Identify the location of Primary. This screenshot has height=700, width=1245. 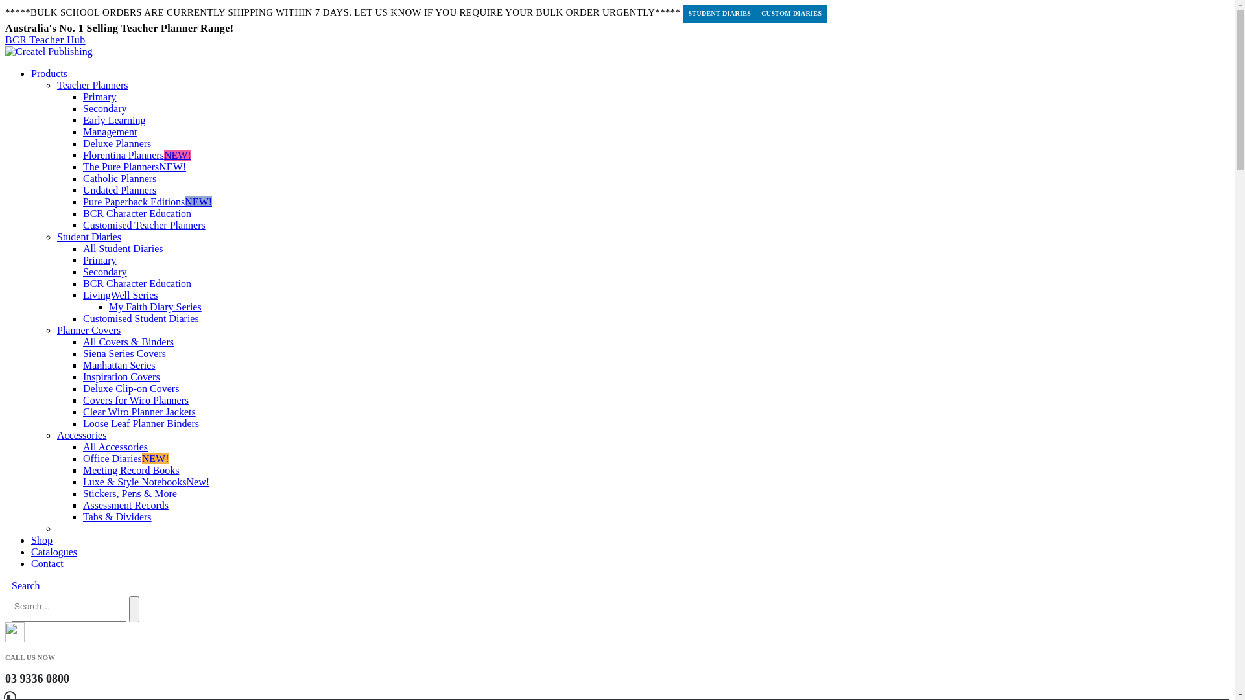
(100, 261).